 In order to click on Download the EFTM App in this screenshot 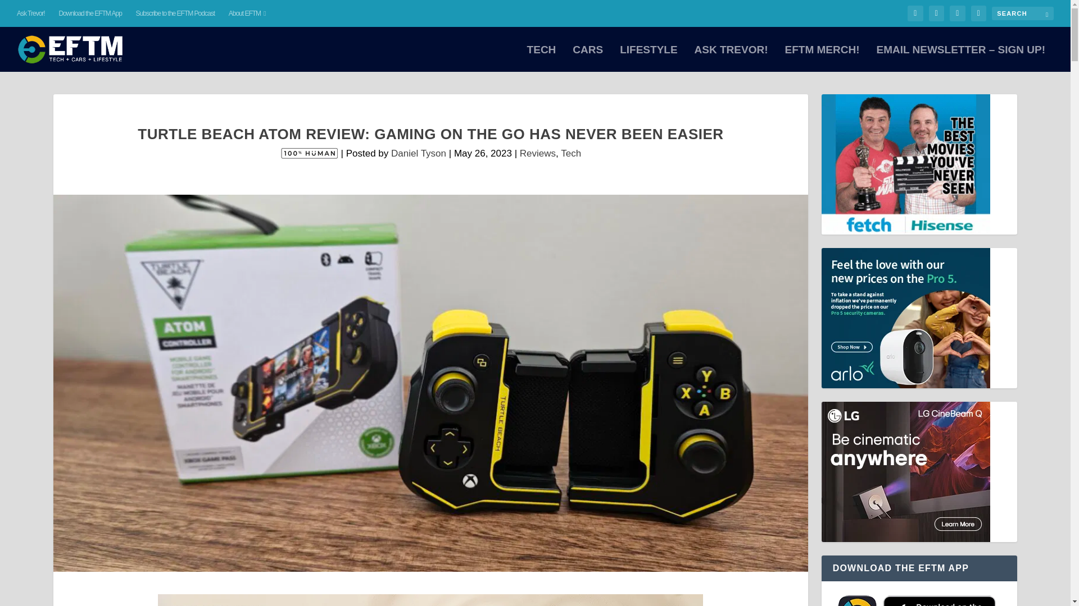, I will do `click(89, 13)`.